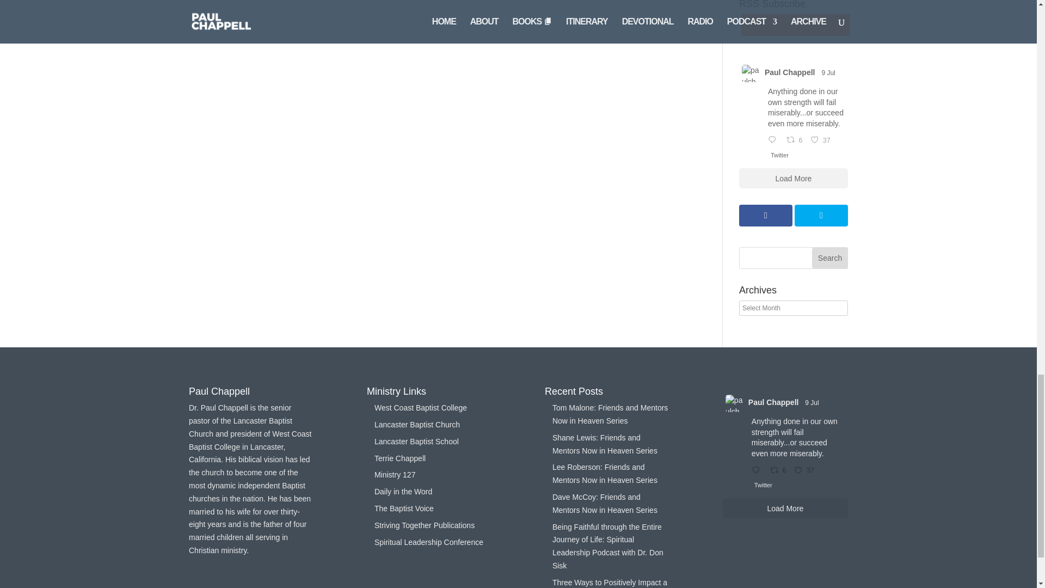 Image resolution: width=1045 pixels, height=588 pixels. I want to click on Search, so click(829, 258).